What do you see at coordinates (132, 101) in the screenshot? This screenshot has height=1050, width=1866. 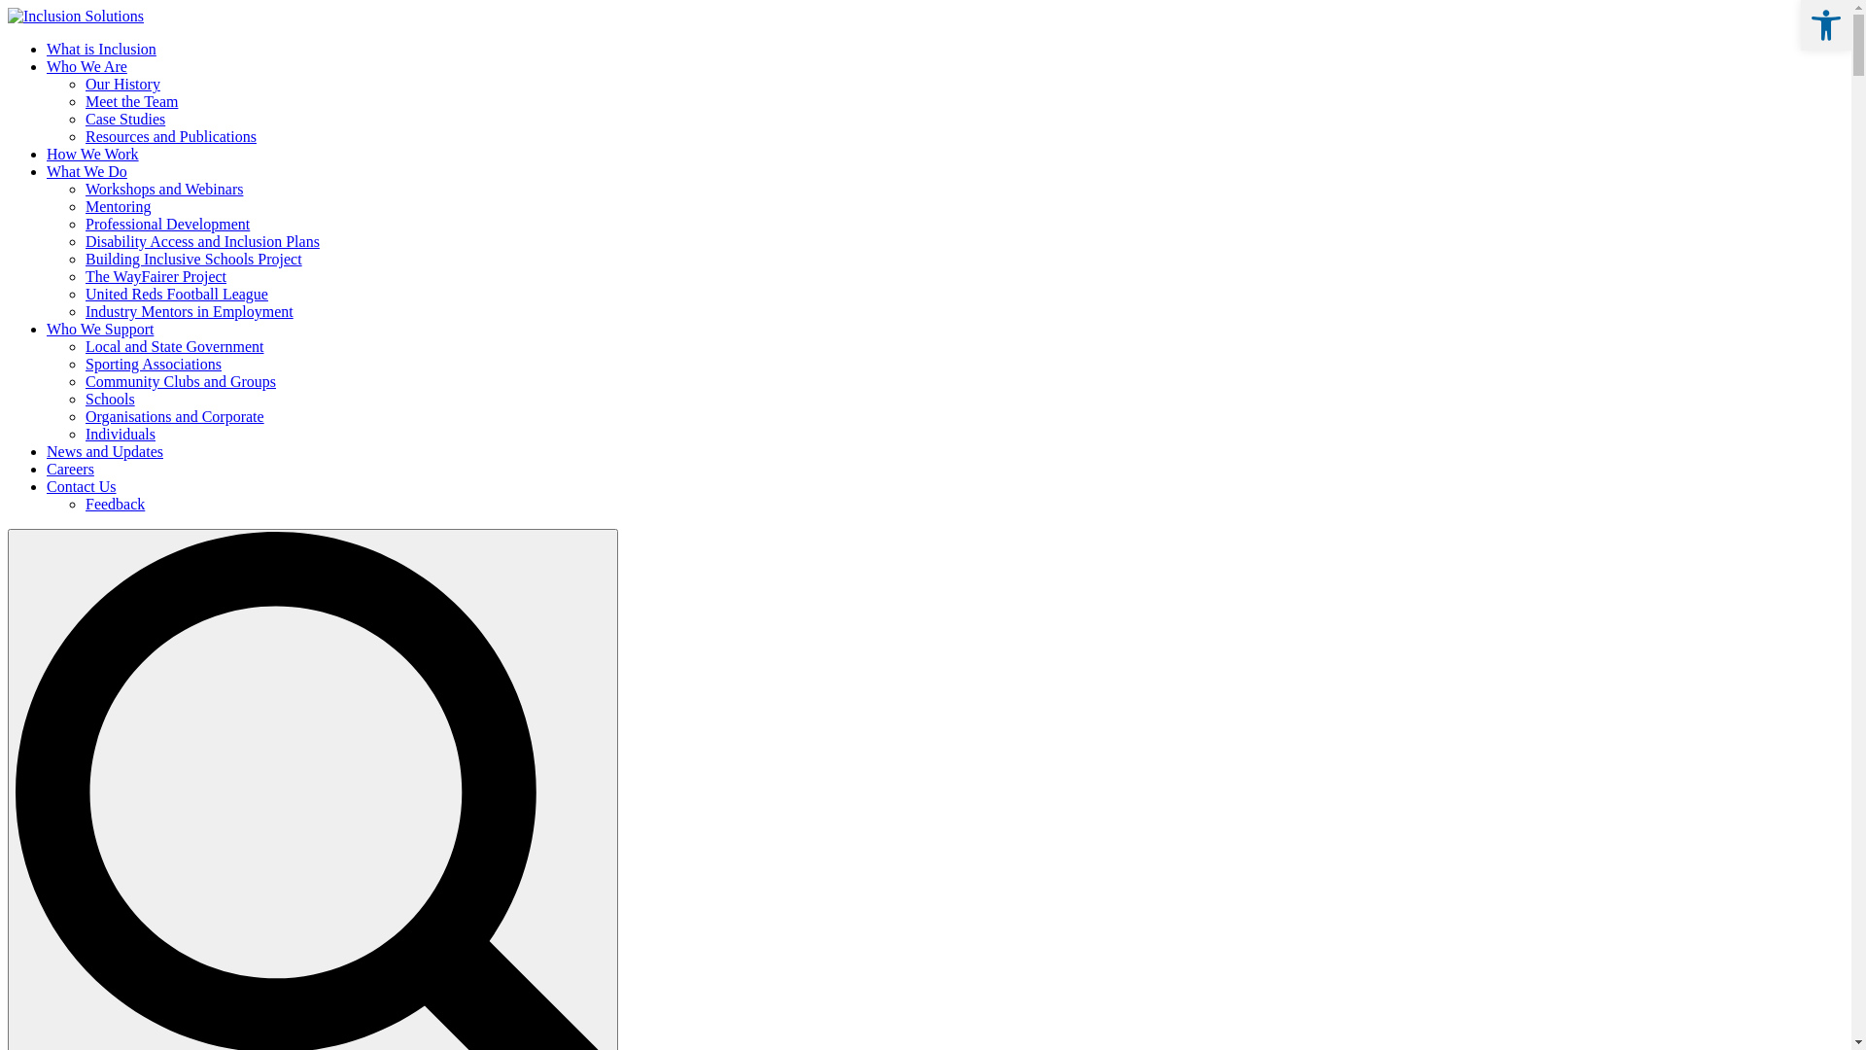 I see `Meet the Team` at bounding box center [132, 101].